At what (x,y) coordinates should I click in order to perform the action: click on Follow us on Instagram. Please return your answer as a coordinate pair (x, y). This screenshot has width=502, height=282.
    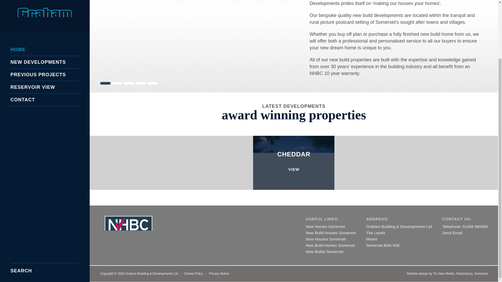
    Looking at the image, I should click on (331, 233).